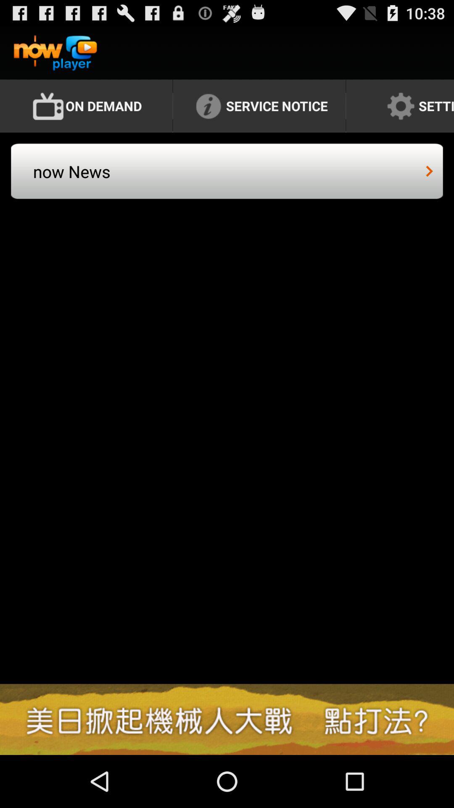 This screenshot has height=808, width=454. I want to click on tap the app below now news app, so click(227, 719).